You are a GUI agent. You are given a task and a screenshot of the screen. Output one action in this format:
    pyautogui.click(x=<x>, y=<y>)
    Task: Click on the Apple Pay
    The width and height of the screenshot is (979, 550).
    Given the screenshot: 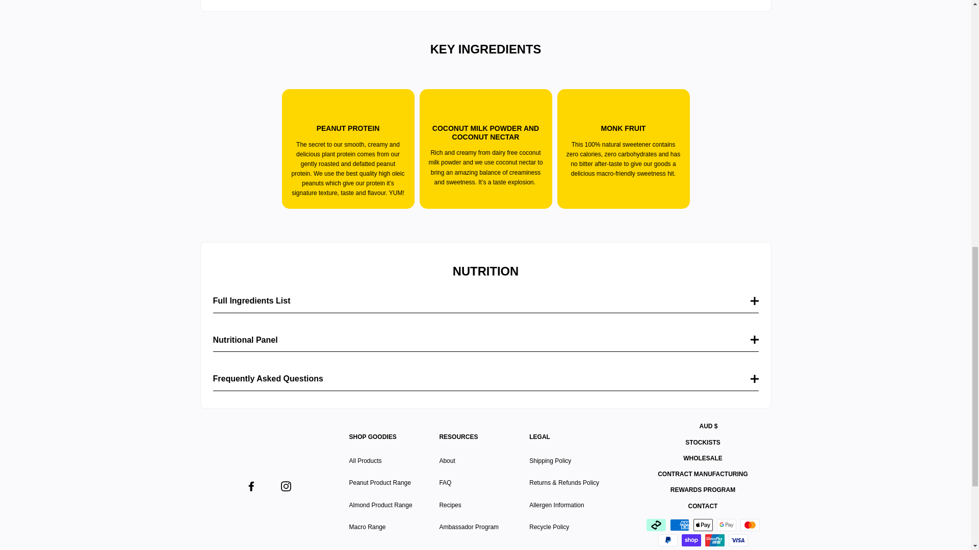 What is the action you would take?
    pyautogui.click(x=703, y=525)
    